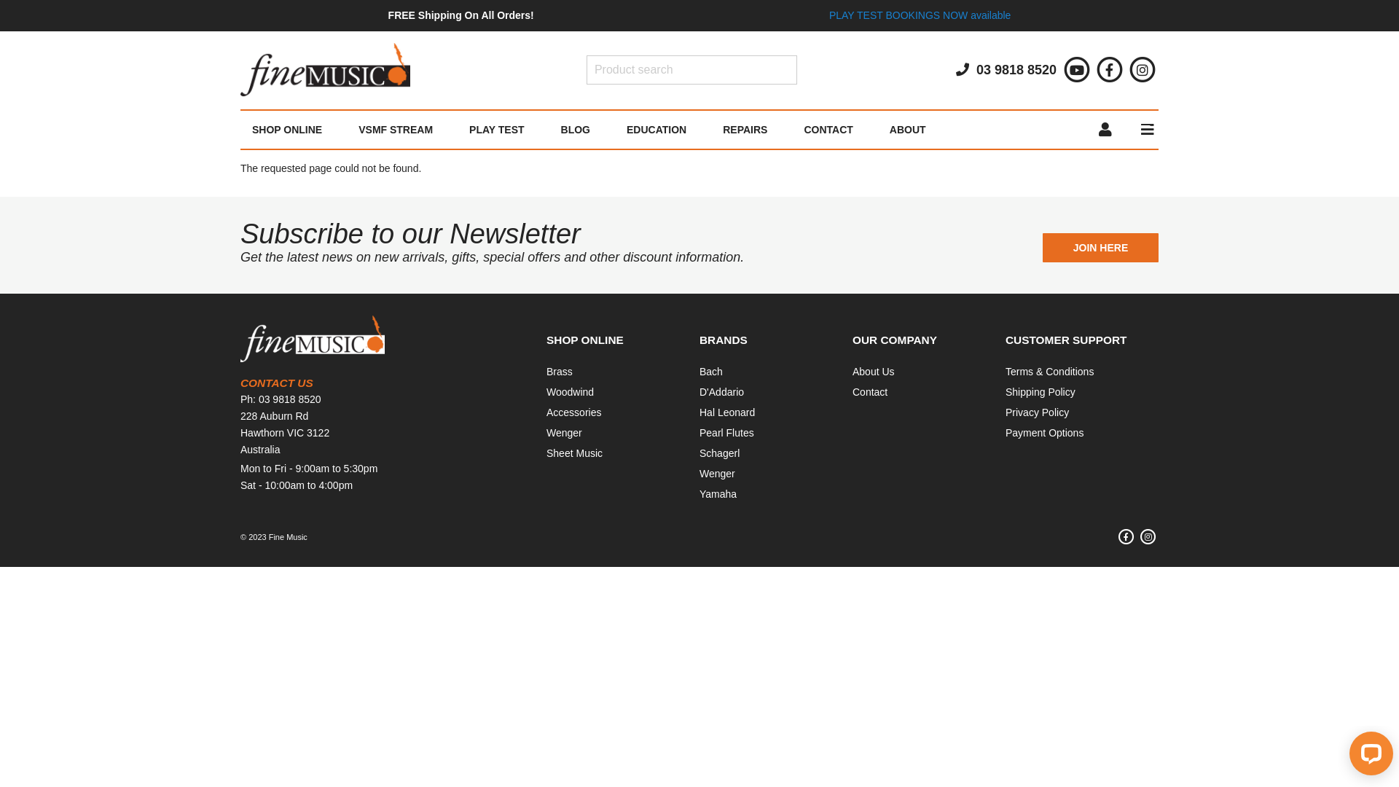  What do you see at coordinates (874, 372) in the screenshot?
I see `About Us` at bounding box center [874, 372].